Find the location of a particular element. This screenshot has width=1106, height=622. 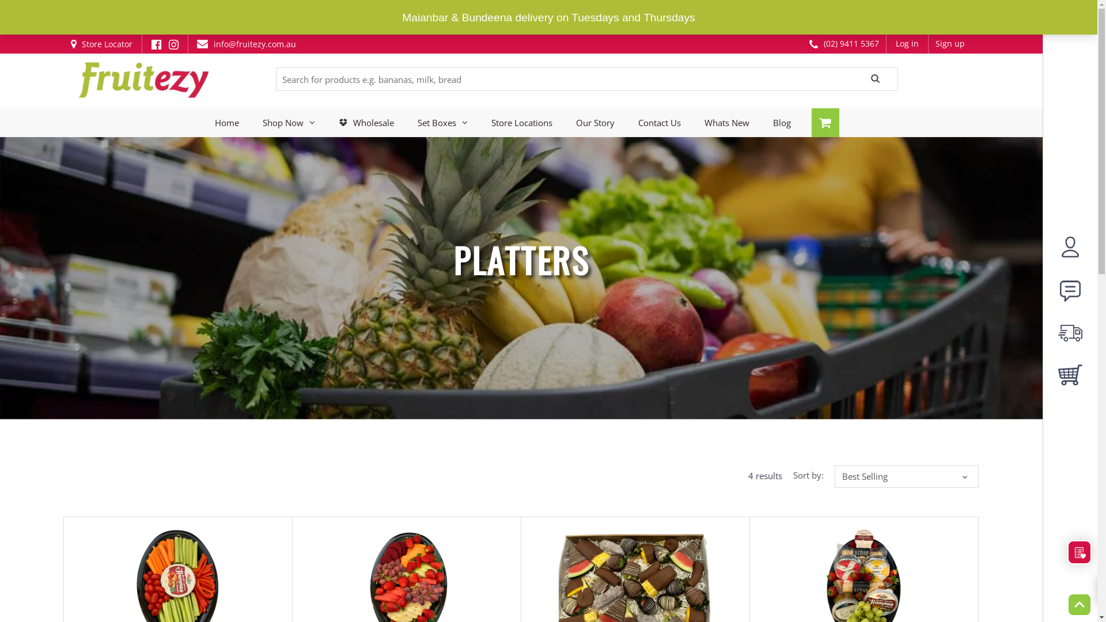

Instagram is located at coordinates (174, 9).